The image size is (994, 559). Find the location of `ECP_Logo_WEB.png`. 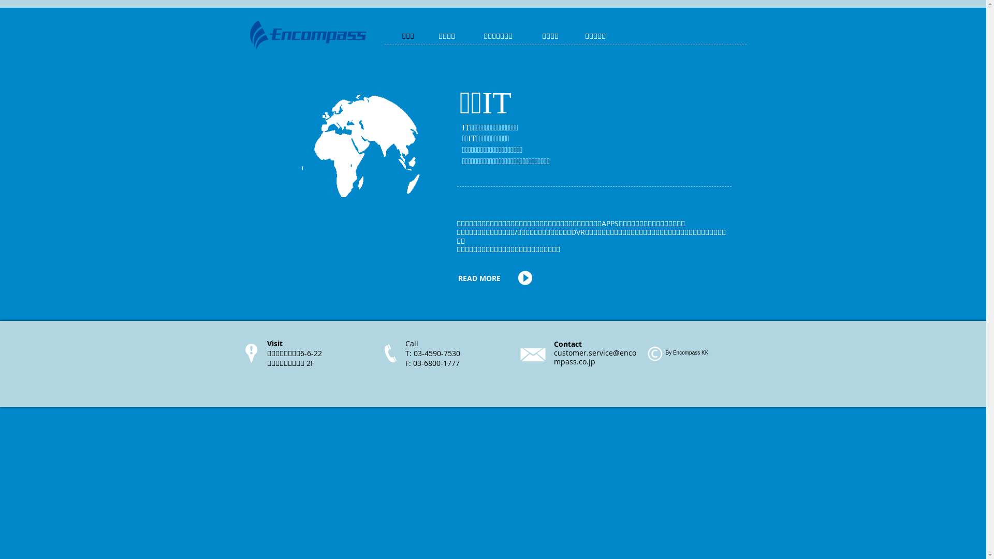

ECP_Logo_WEB.png is located at coordinates (308, 35).